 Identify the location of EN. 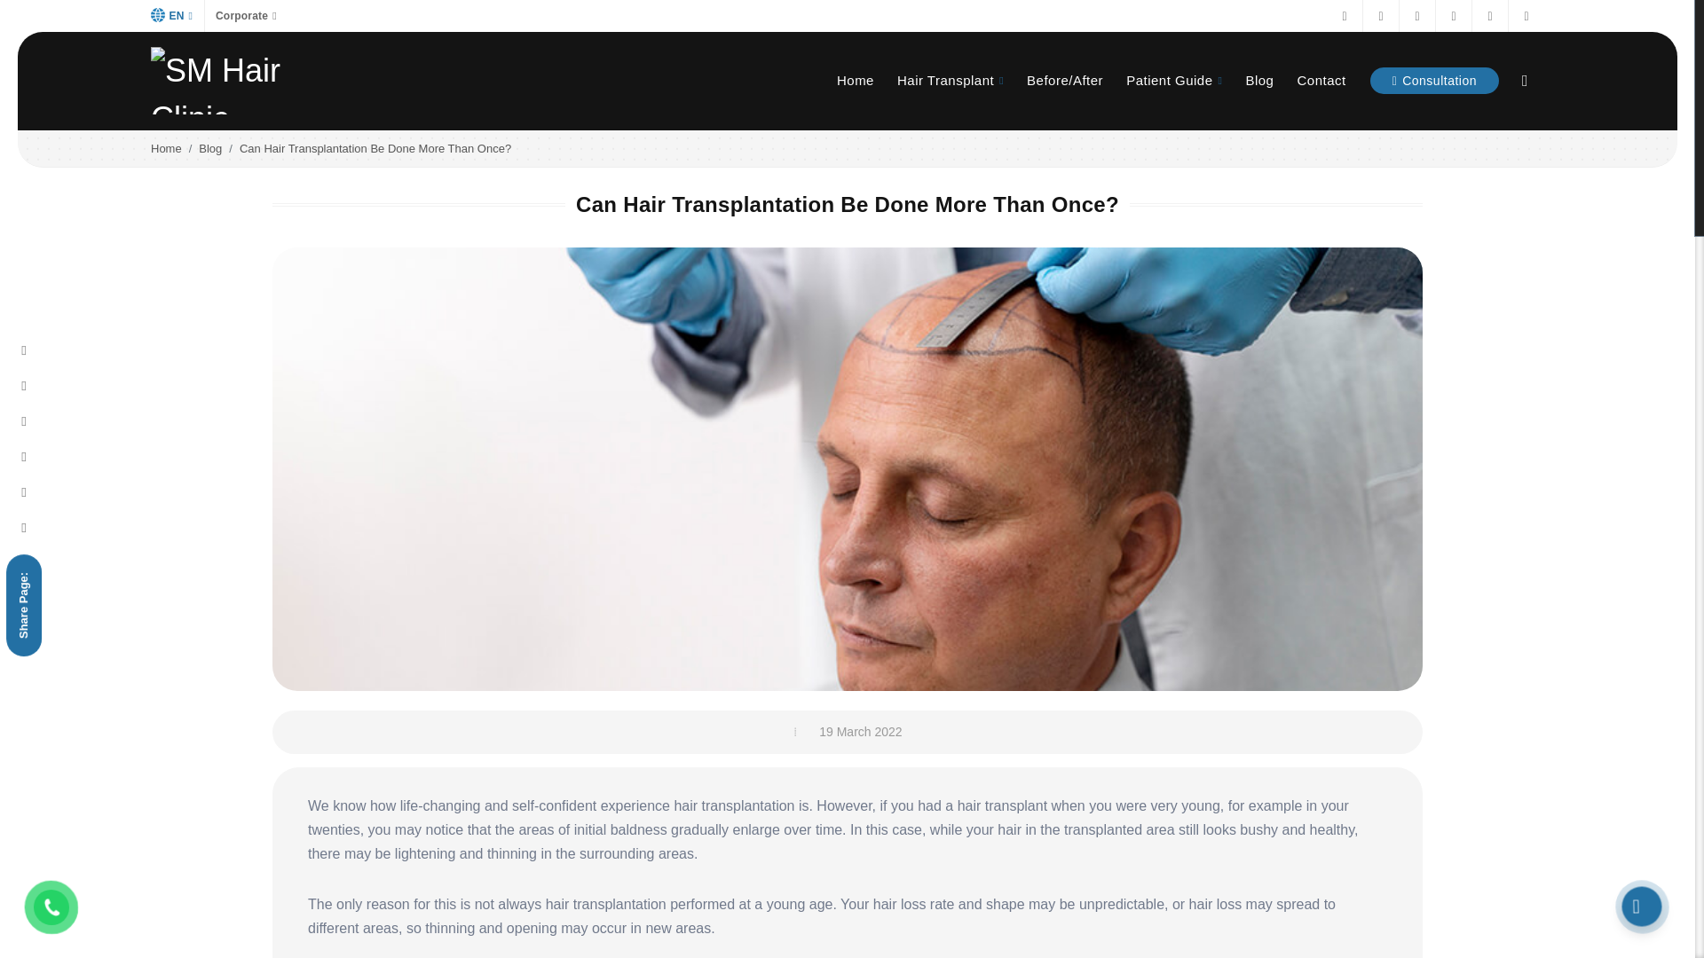
(172, 16).